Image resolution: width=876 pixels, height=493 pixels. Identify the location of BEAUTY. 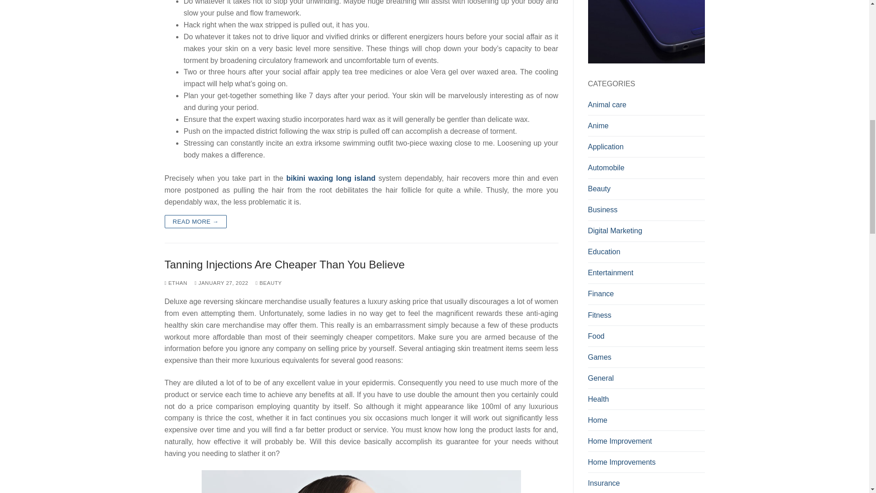
(269, 283).